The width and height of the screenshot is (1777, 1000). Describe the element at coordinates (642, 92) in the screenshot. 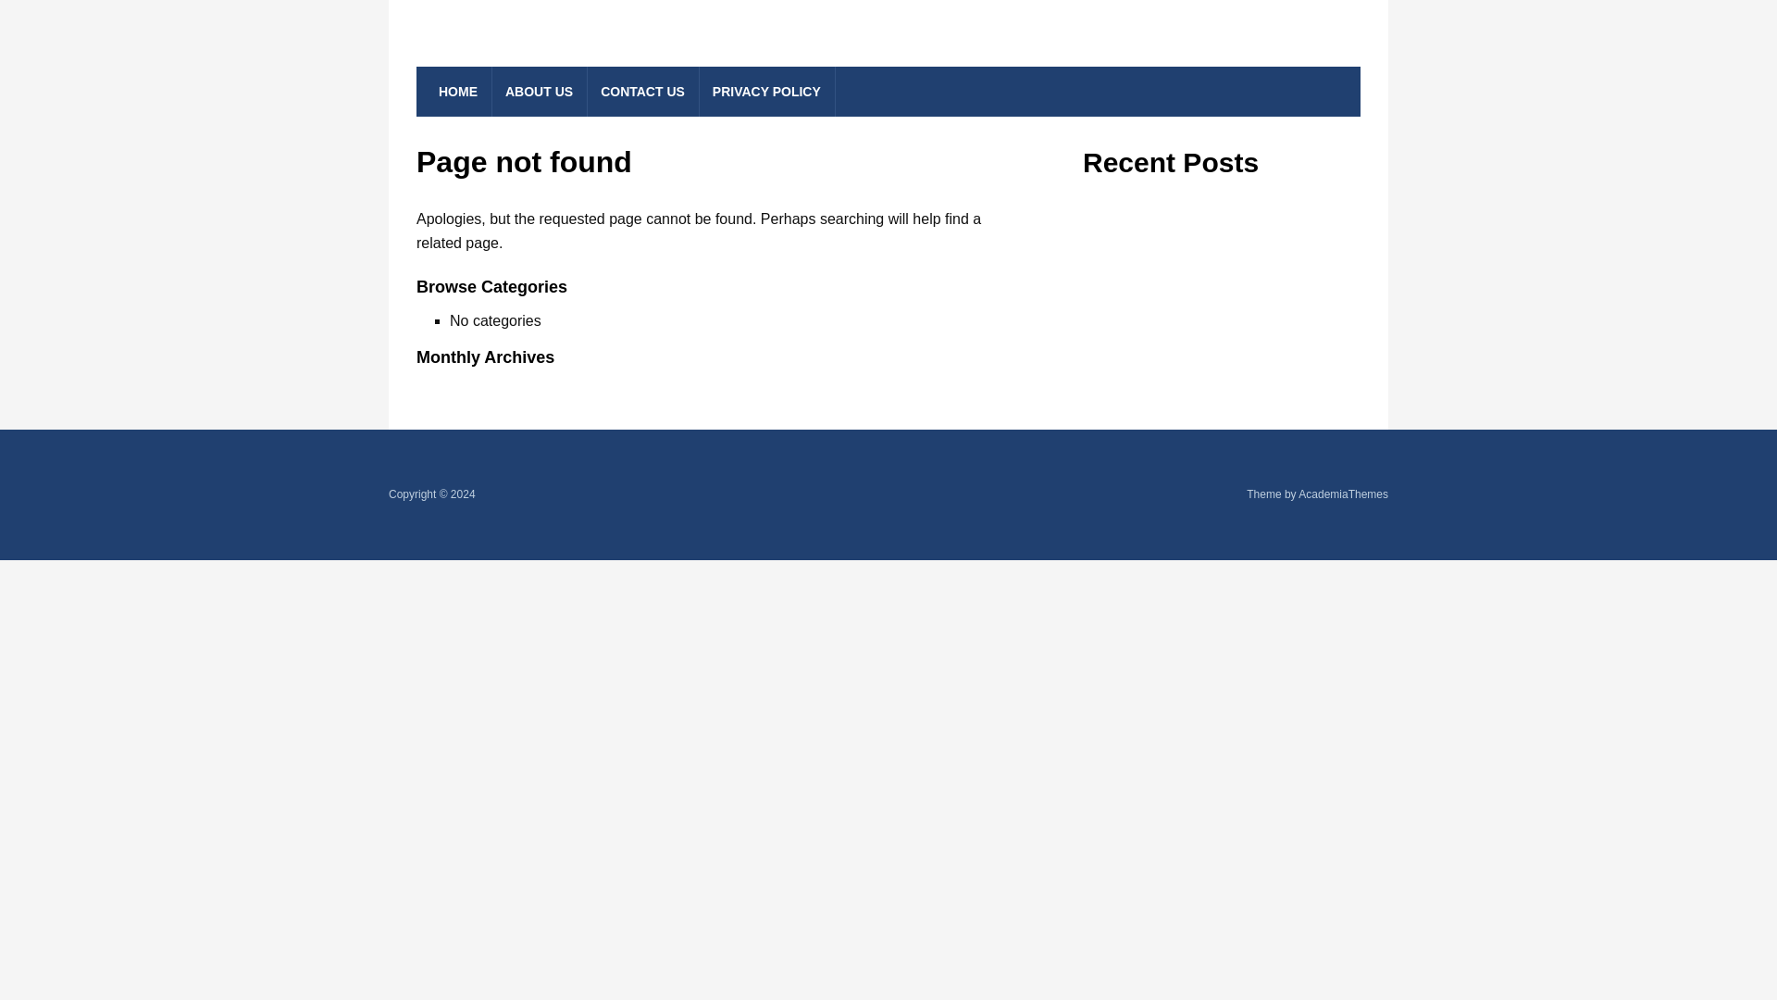

I see `CONTACT US` at that location.